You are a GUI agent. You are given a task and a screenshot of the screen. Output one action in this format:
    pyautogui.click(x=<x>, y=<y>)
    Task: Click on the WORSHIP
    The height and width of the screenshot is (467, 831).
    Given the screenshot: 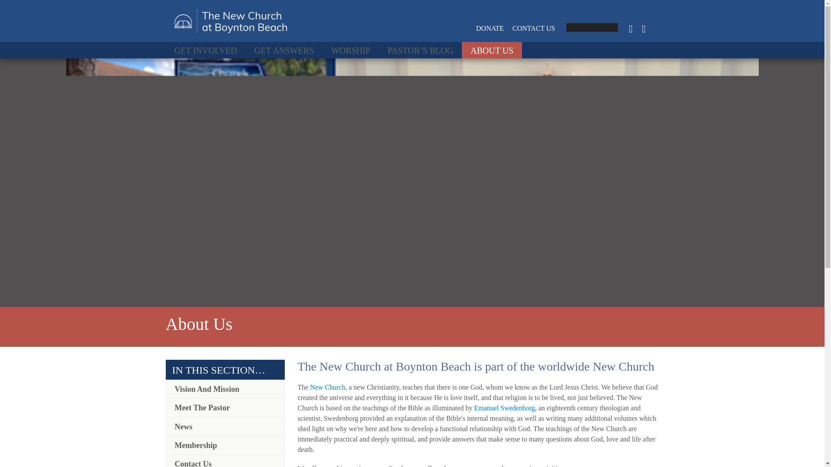 What is the action you would take?
    pyautogui.click(x=351, y=50)
    